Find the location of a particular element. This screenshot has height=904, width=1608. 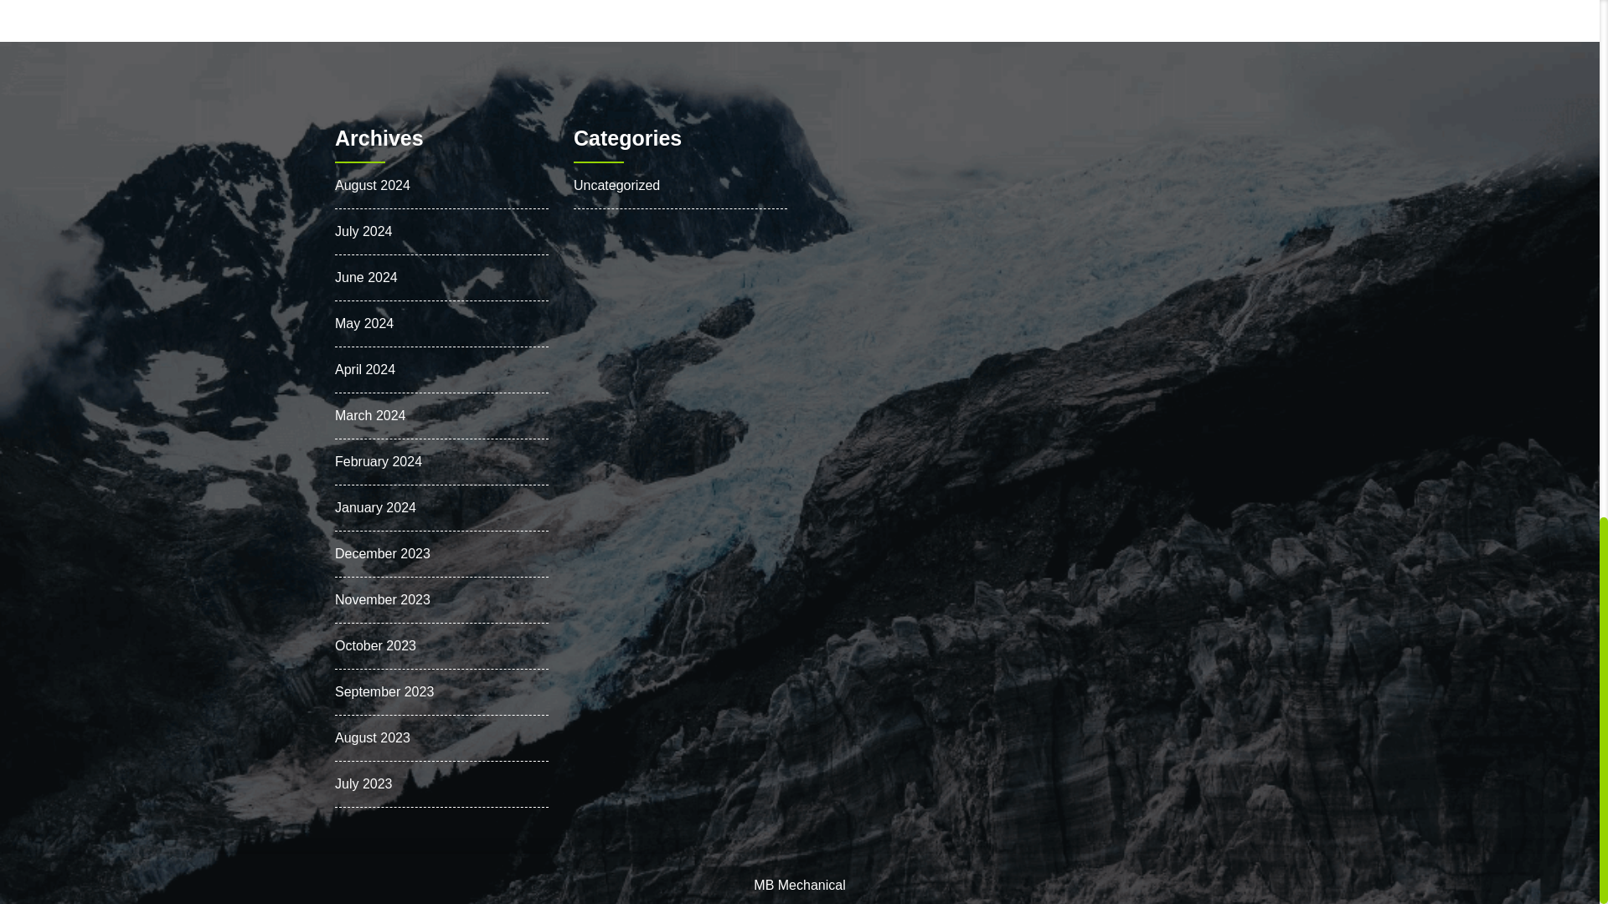

March 2024 is located at coordinates (370, 415).